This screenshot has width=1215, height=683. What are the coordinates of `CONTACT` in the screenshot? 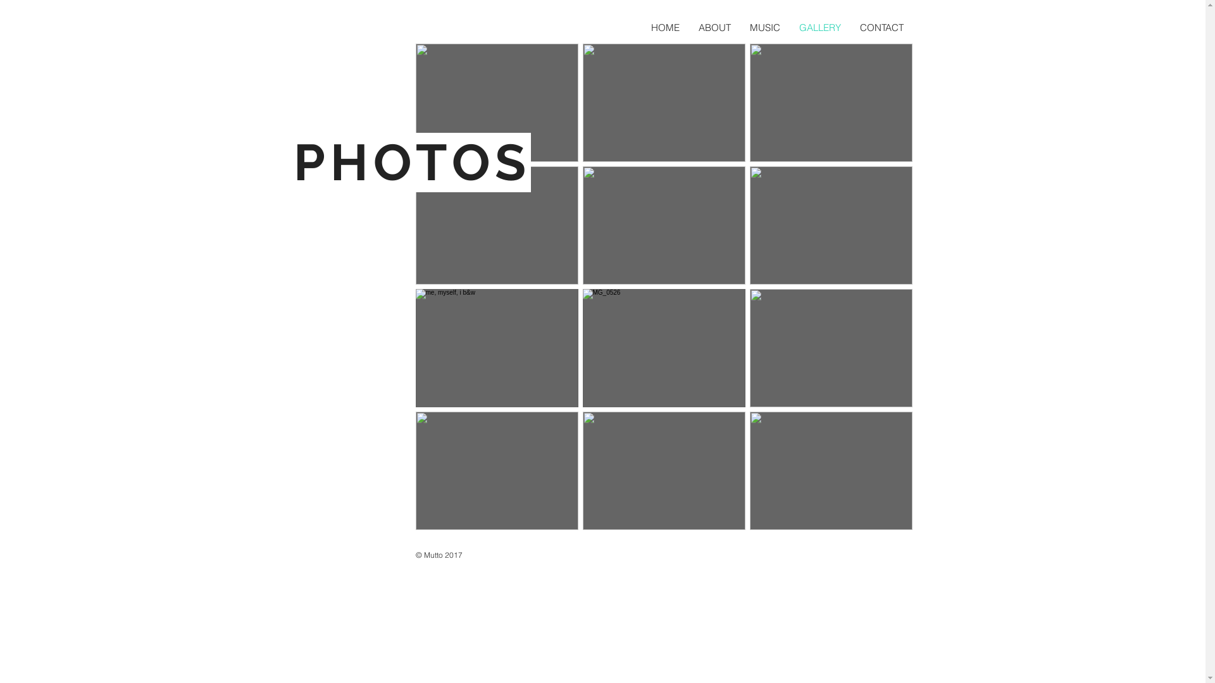 It's located at (882, 28).